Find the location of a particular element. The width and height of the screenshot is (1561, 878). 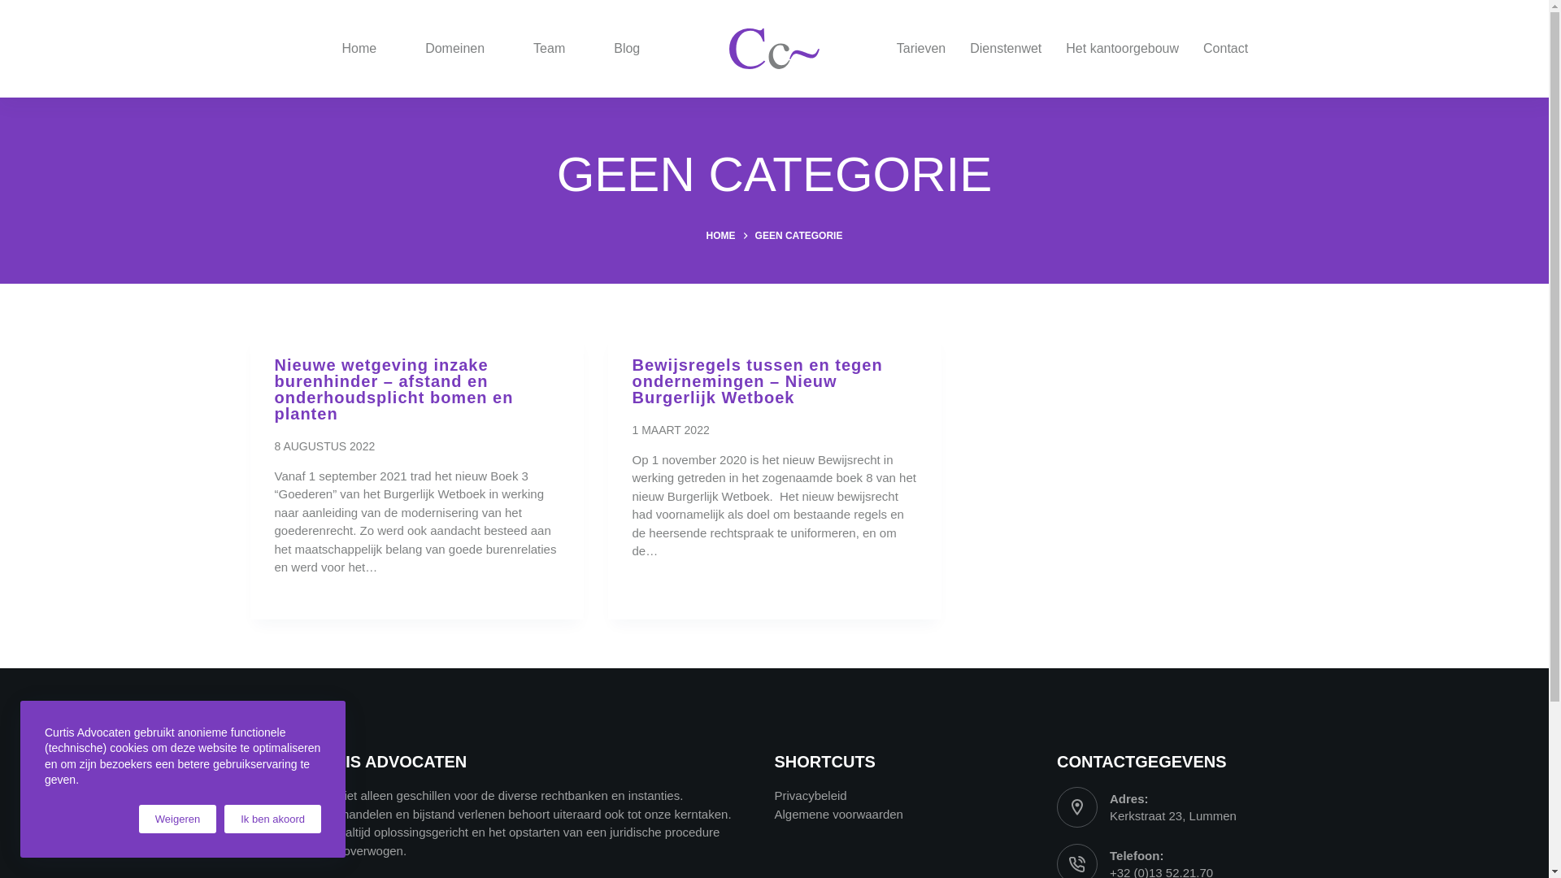

HOME is located at coordinates (721, 236).